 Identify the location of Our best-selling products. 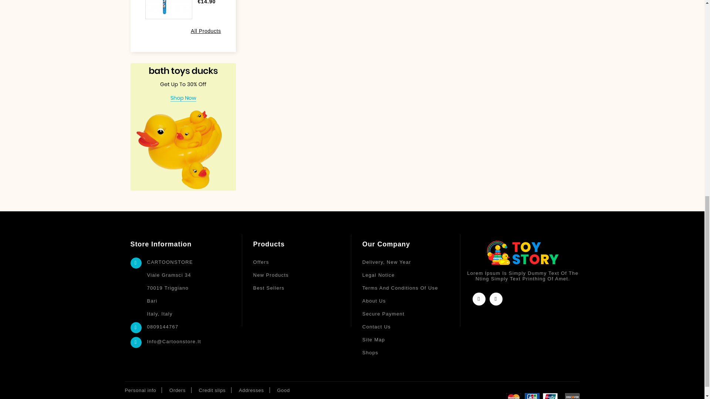
(302, 288).